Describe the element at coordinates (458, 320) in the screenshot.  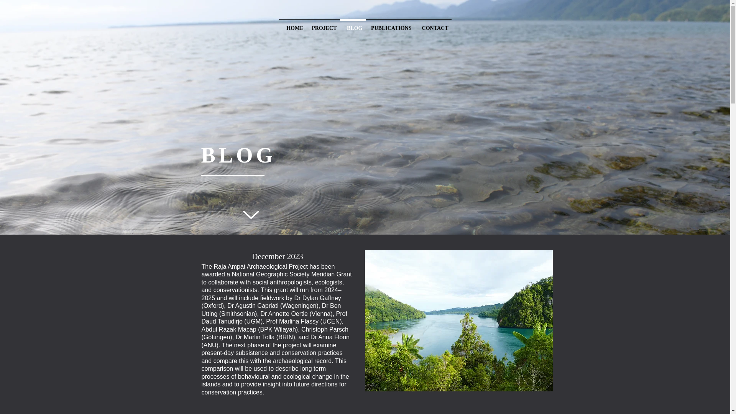
I see `Blog background copy.jpg` at that location.